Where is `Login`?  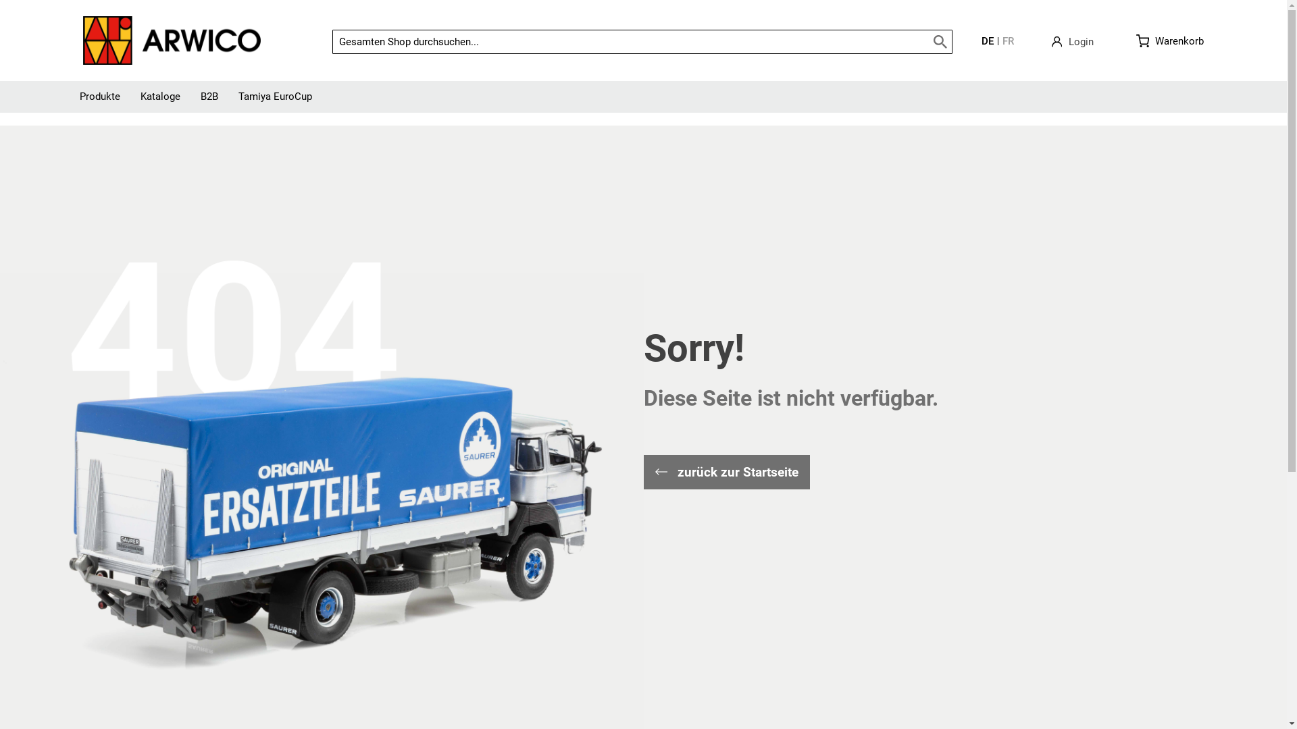
Login is located at coordinates (1073, 43).